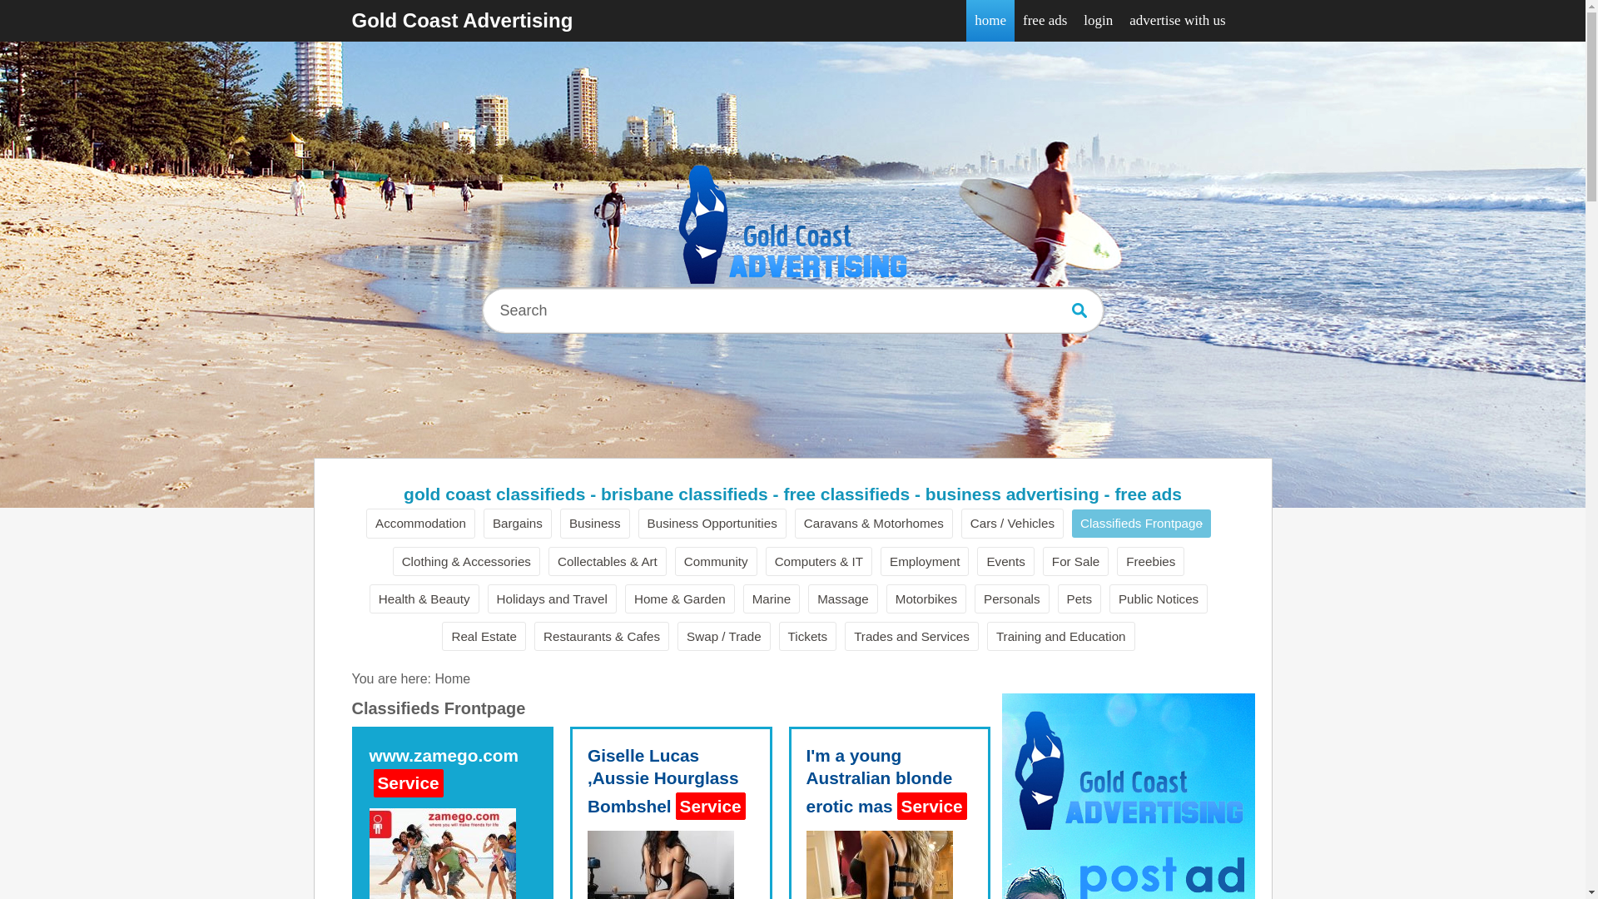 The height and width of the screenshot is (899, 1598). What do you see at coordinates (990, 21) in the screenshot?
I see `home` at bounding box center [990, 21].